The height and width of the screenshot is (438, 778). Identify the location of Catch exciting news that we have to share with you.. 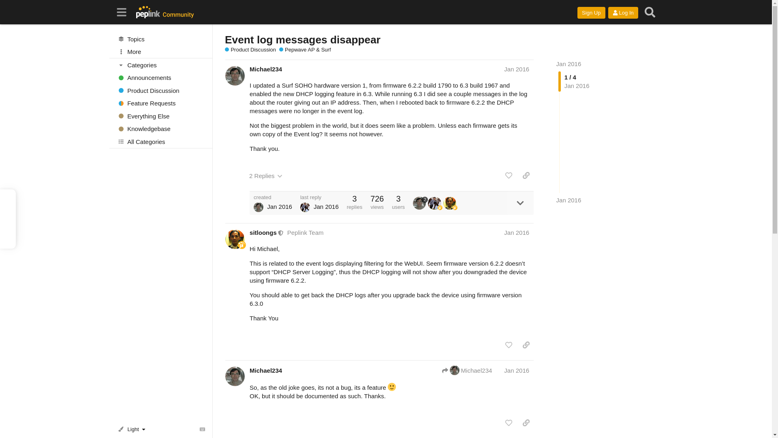
(161, 78).